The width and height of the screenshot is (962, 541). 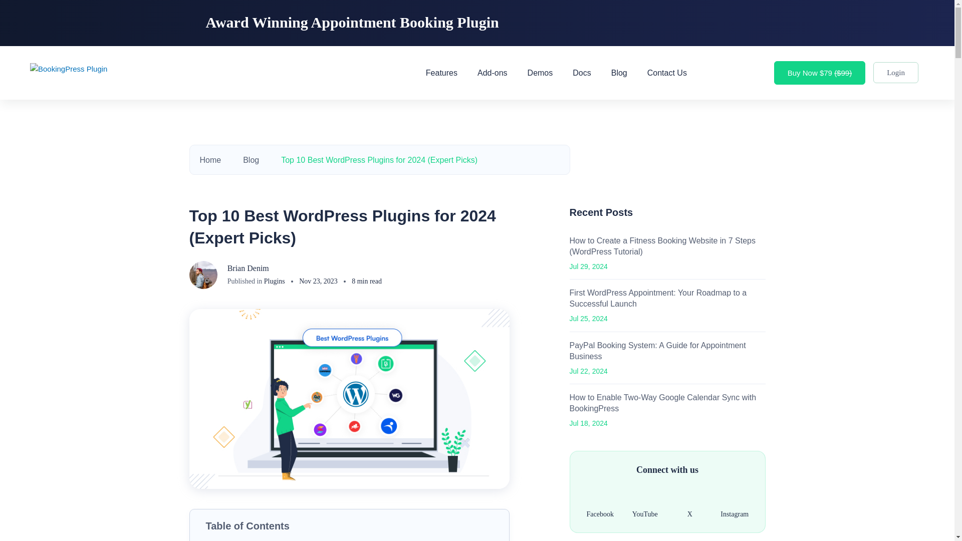 I want to click on Features, so click(x=441, y=72).